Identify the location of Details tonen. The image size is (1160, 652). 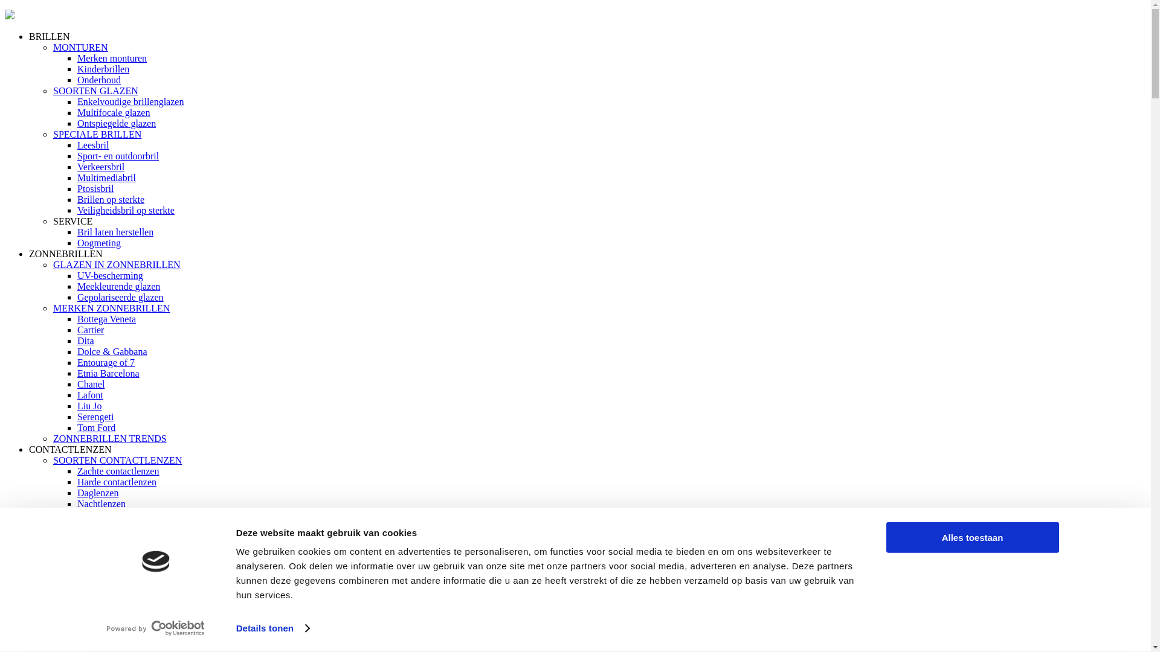
(273, 628).